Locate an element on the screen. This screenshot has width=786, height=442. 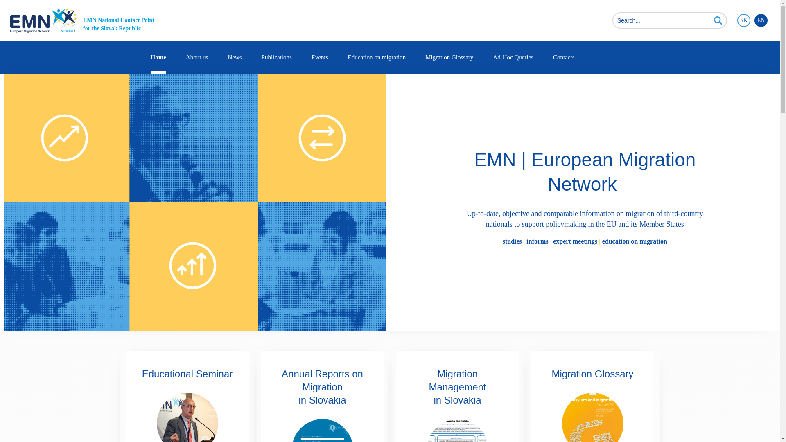
Migration Glossary is located at coordinates (449, 57).